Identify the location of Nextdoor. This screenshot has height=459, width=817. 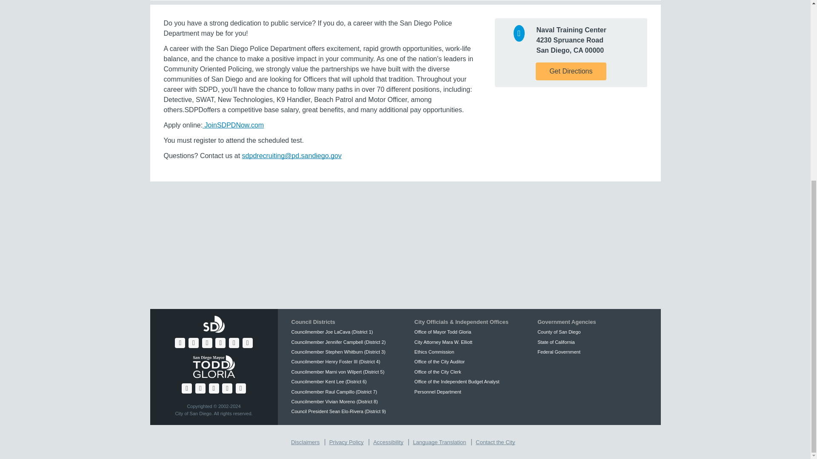
(234, 343).